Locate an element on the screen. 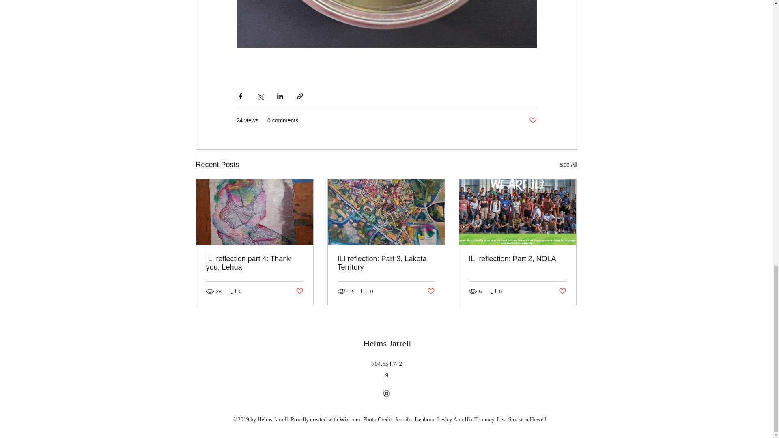  Post not marked as liked is located at coordinates (532, 120).